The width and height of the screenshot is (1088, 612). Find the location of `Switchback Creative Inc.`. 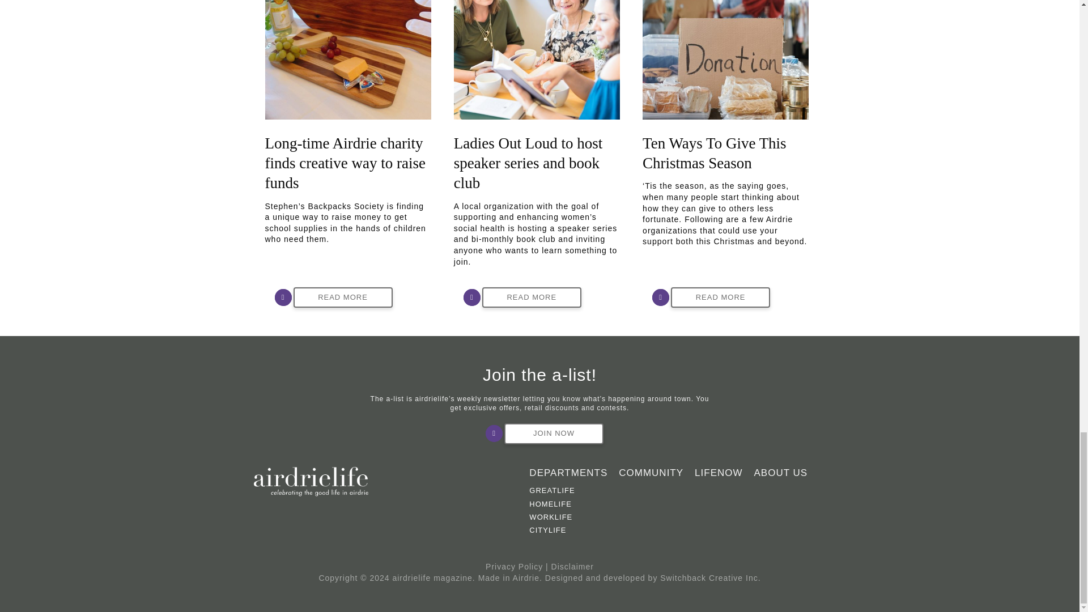

Switchback Creative Inc. is located at coordinates (711, 578).